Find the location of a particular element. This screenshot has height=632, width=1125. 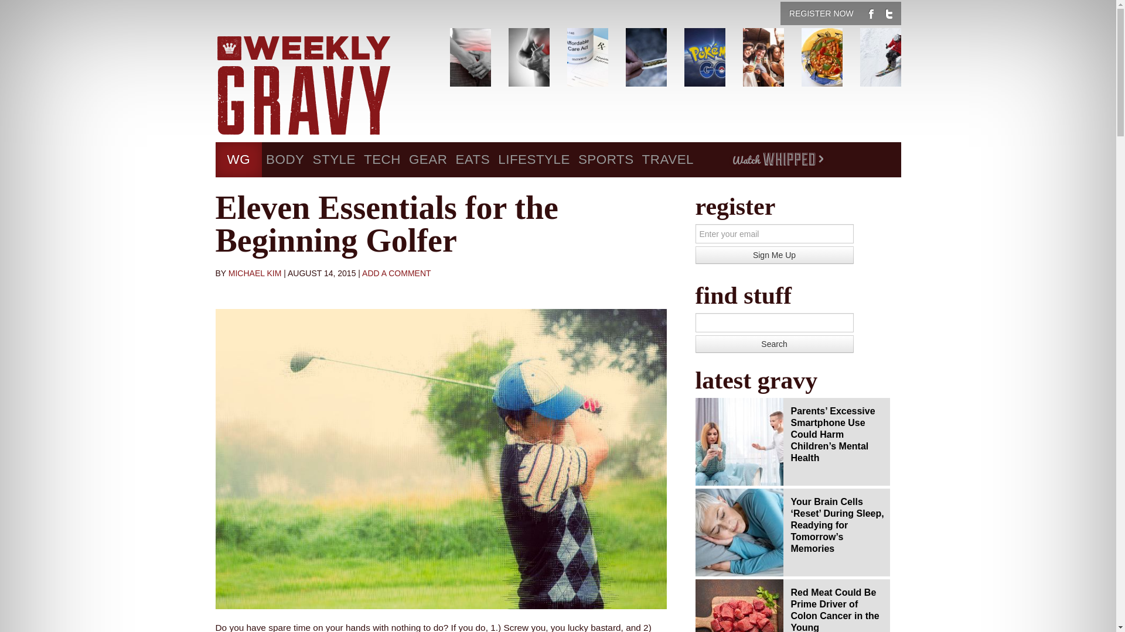

MICHAEL KIM is located at coordinates (255, 273).